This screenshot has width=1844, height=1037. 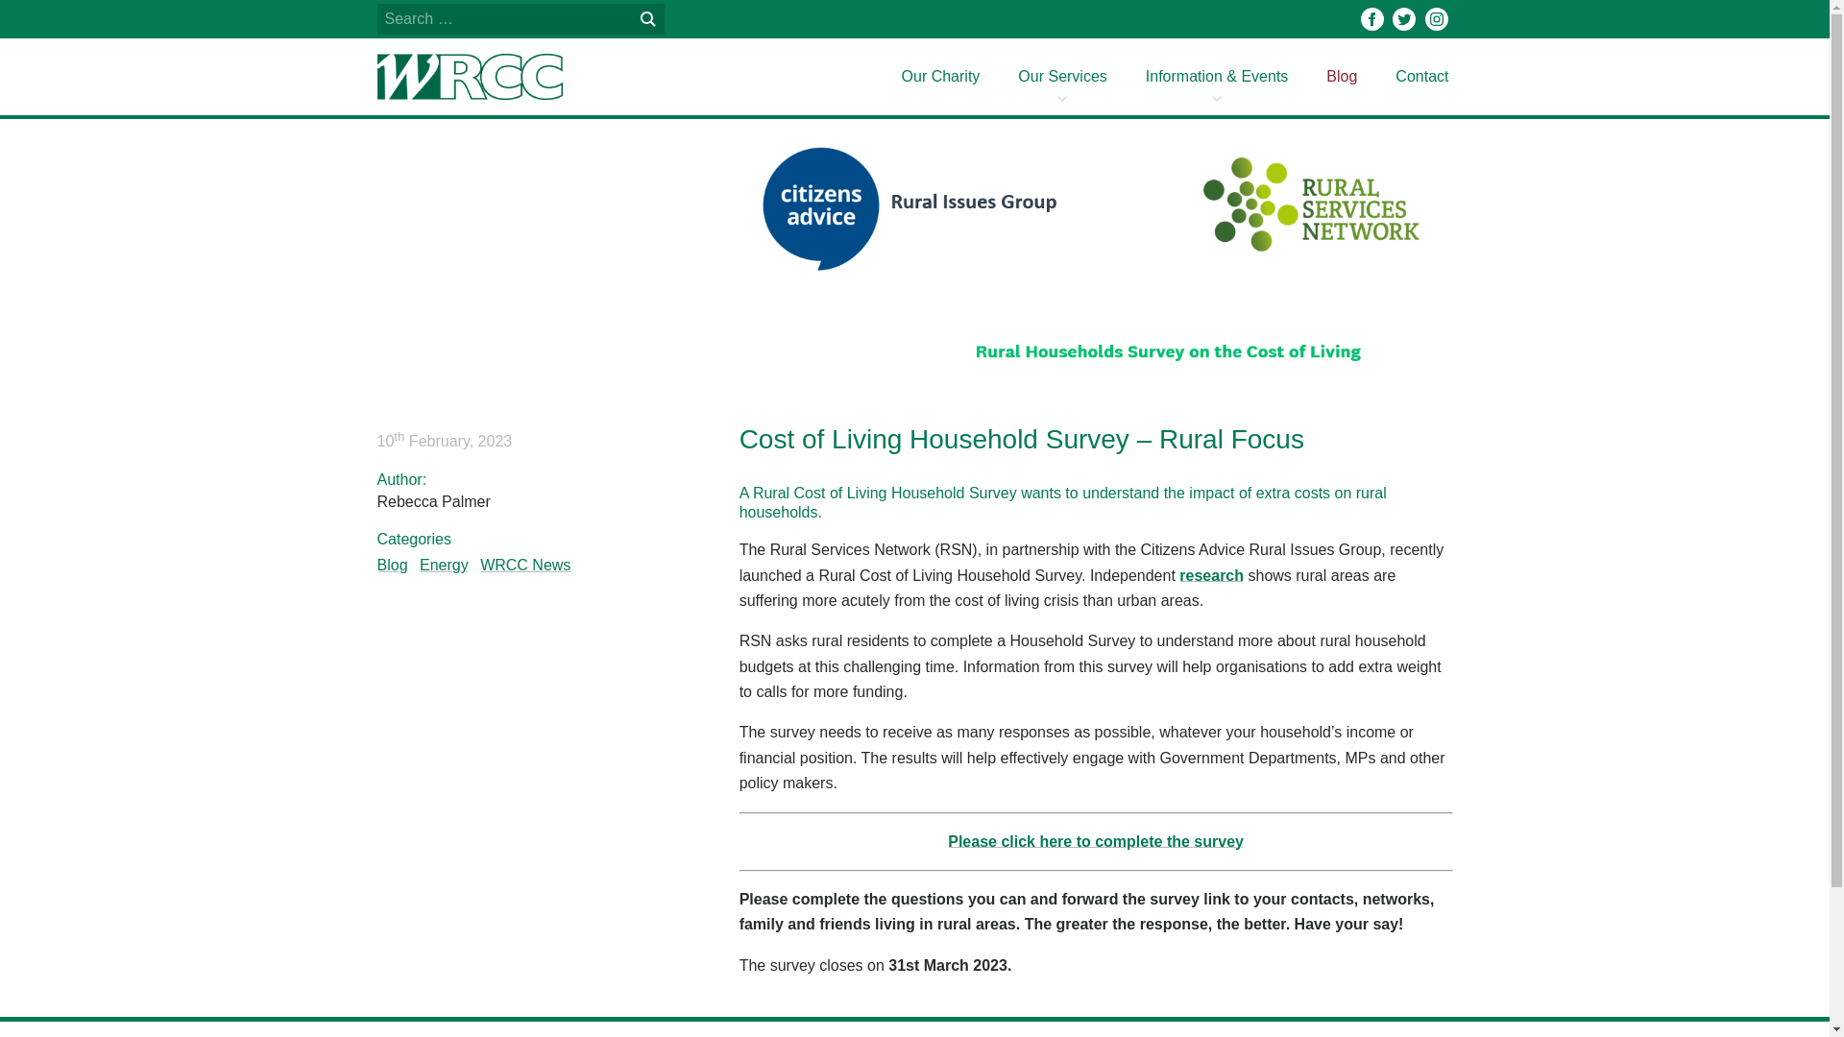 I want to click on Contact, so click(x=1421, y=76).